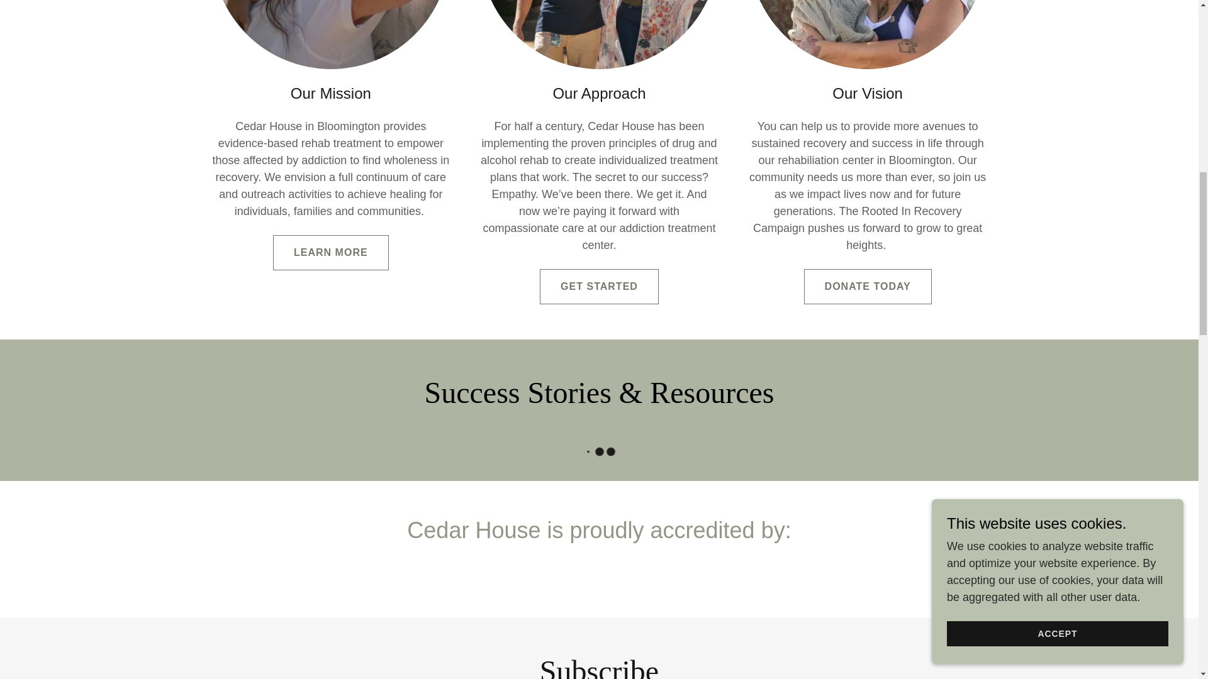  Describe the element at coordinates (868, 286) in the screenshot. I see `DONATE TODAY` at that location.